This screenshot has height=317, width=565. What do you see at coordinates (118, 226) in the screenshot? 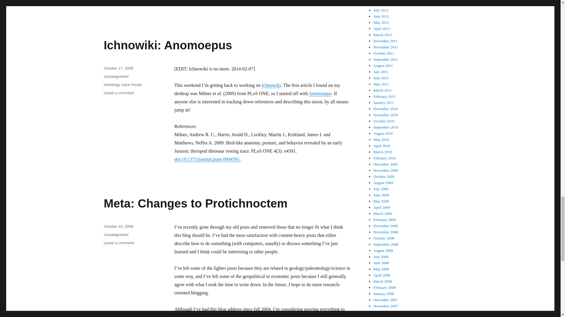
I see `October 10, 2009` at bounding box center [118, 226].